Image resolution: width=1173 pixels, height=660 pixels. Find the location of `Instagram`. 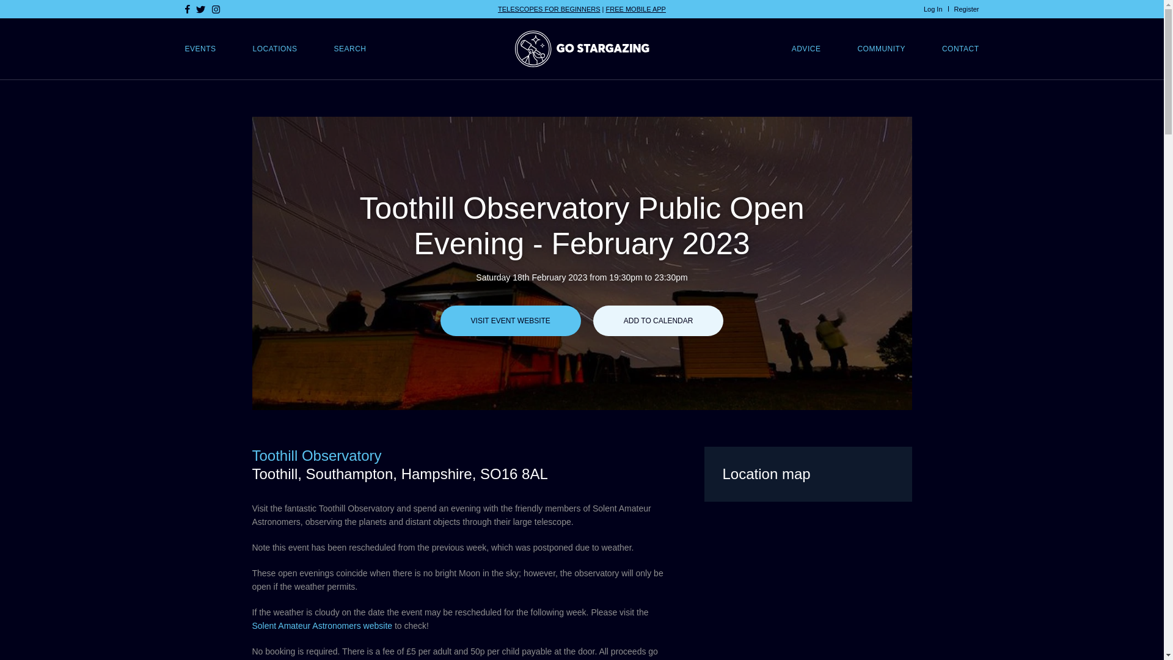

Instagram is located at coordinates (215, 9).